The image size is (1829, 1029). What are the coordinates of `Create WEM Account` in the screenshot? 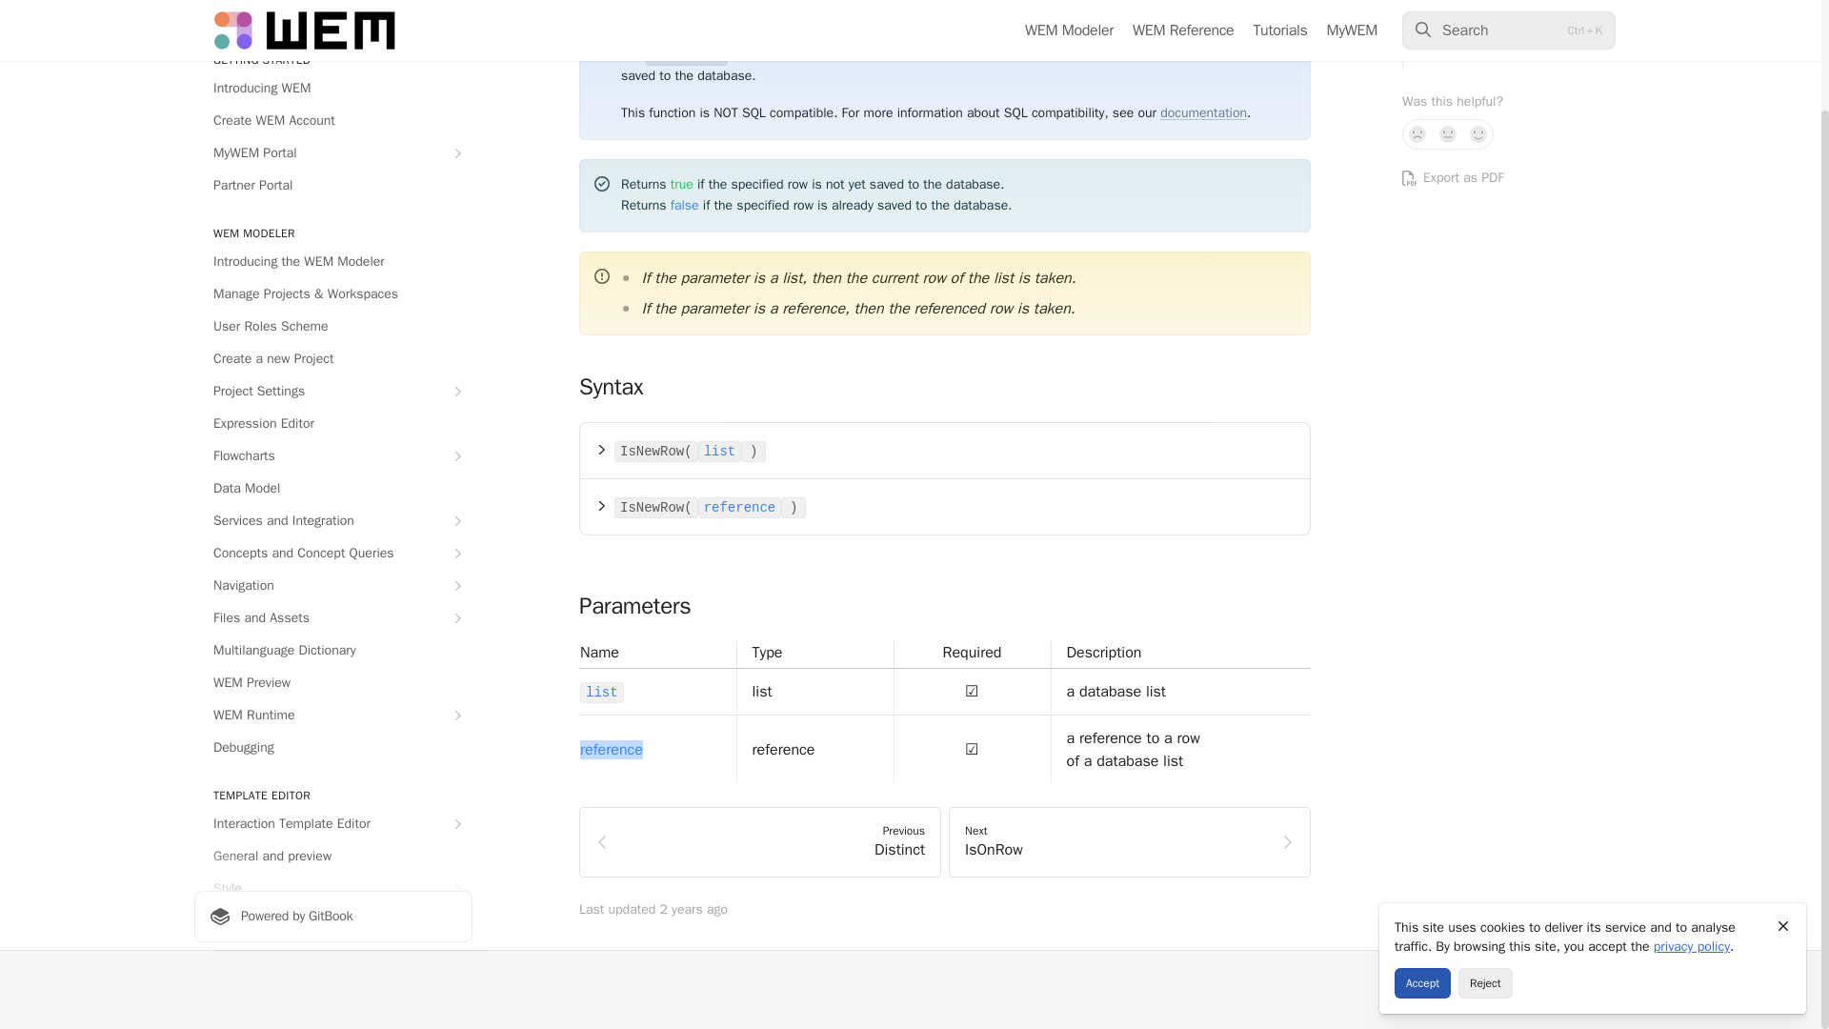 It's located at (332, 76).